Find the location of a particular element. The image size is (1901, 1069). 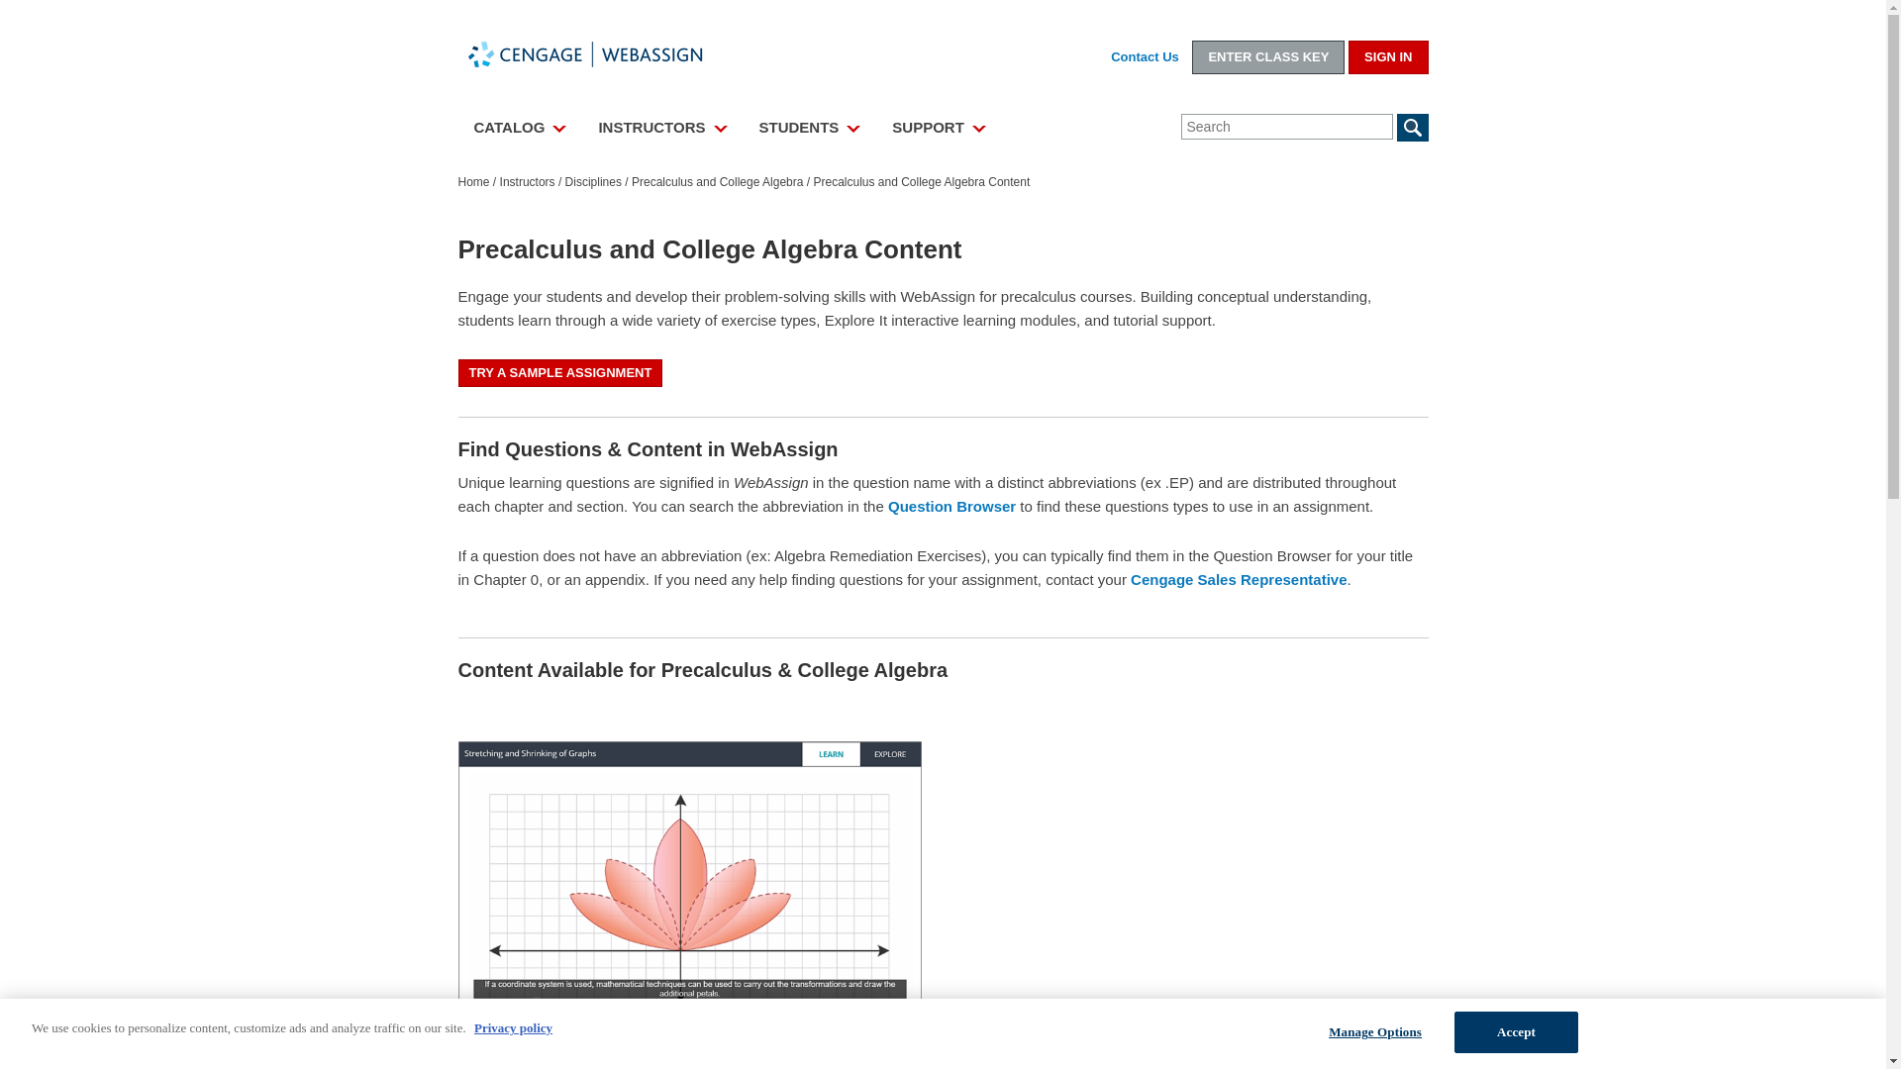

SIGN IN is located at coordinates (1387, 57).